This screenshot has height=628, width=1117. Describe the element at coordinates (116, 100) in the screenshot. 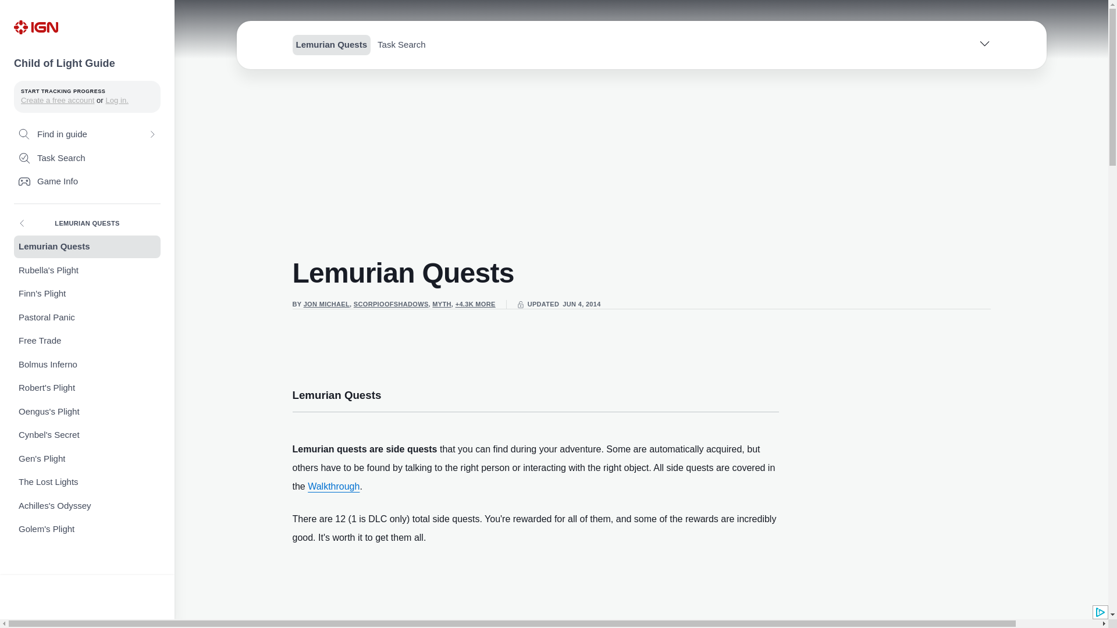

I see `Log in.` at that location.